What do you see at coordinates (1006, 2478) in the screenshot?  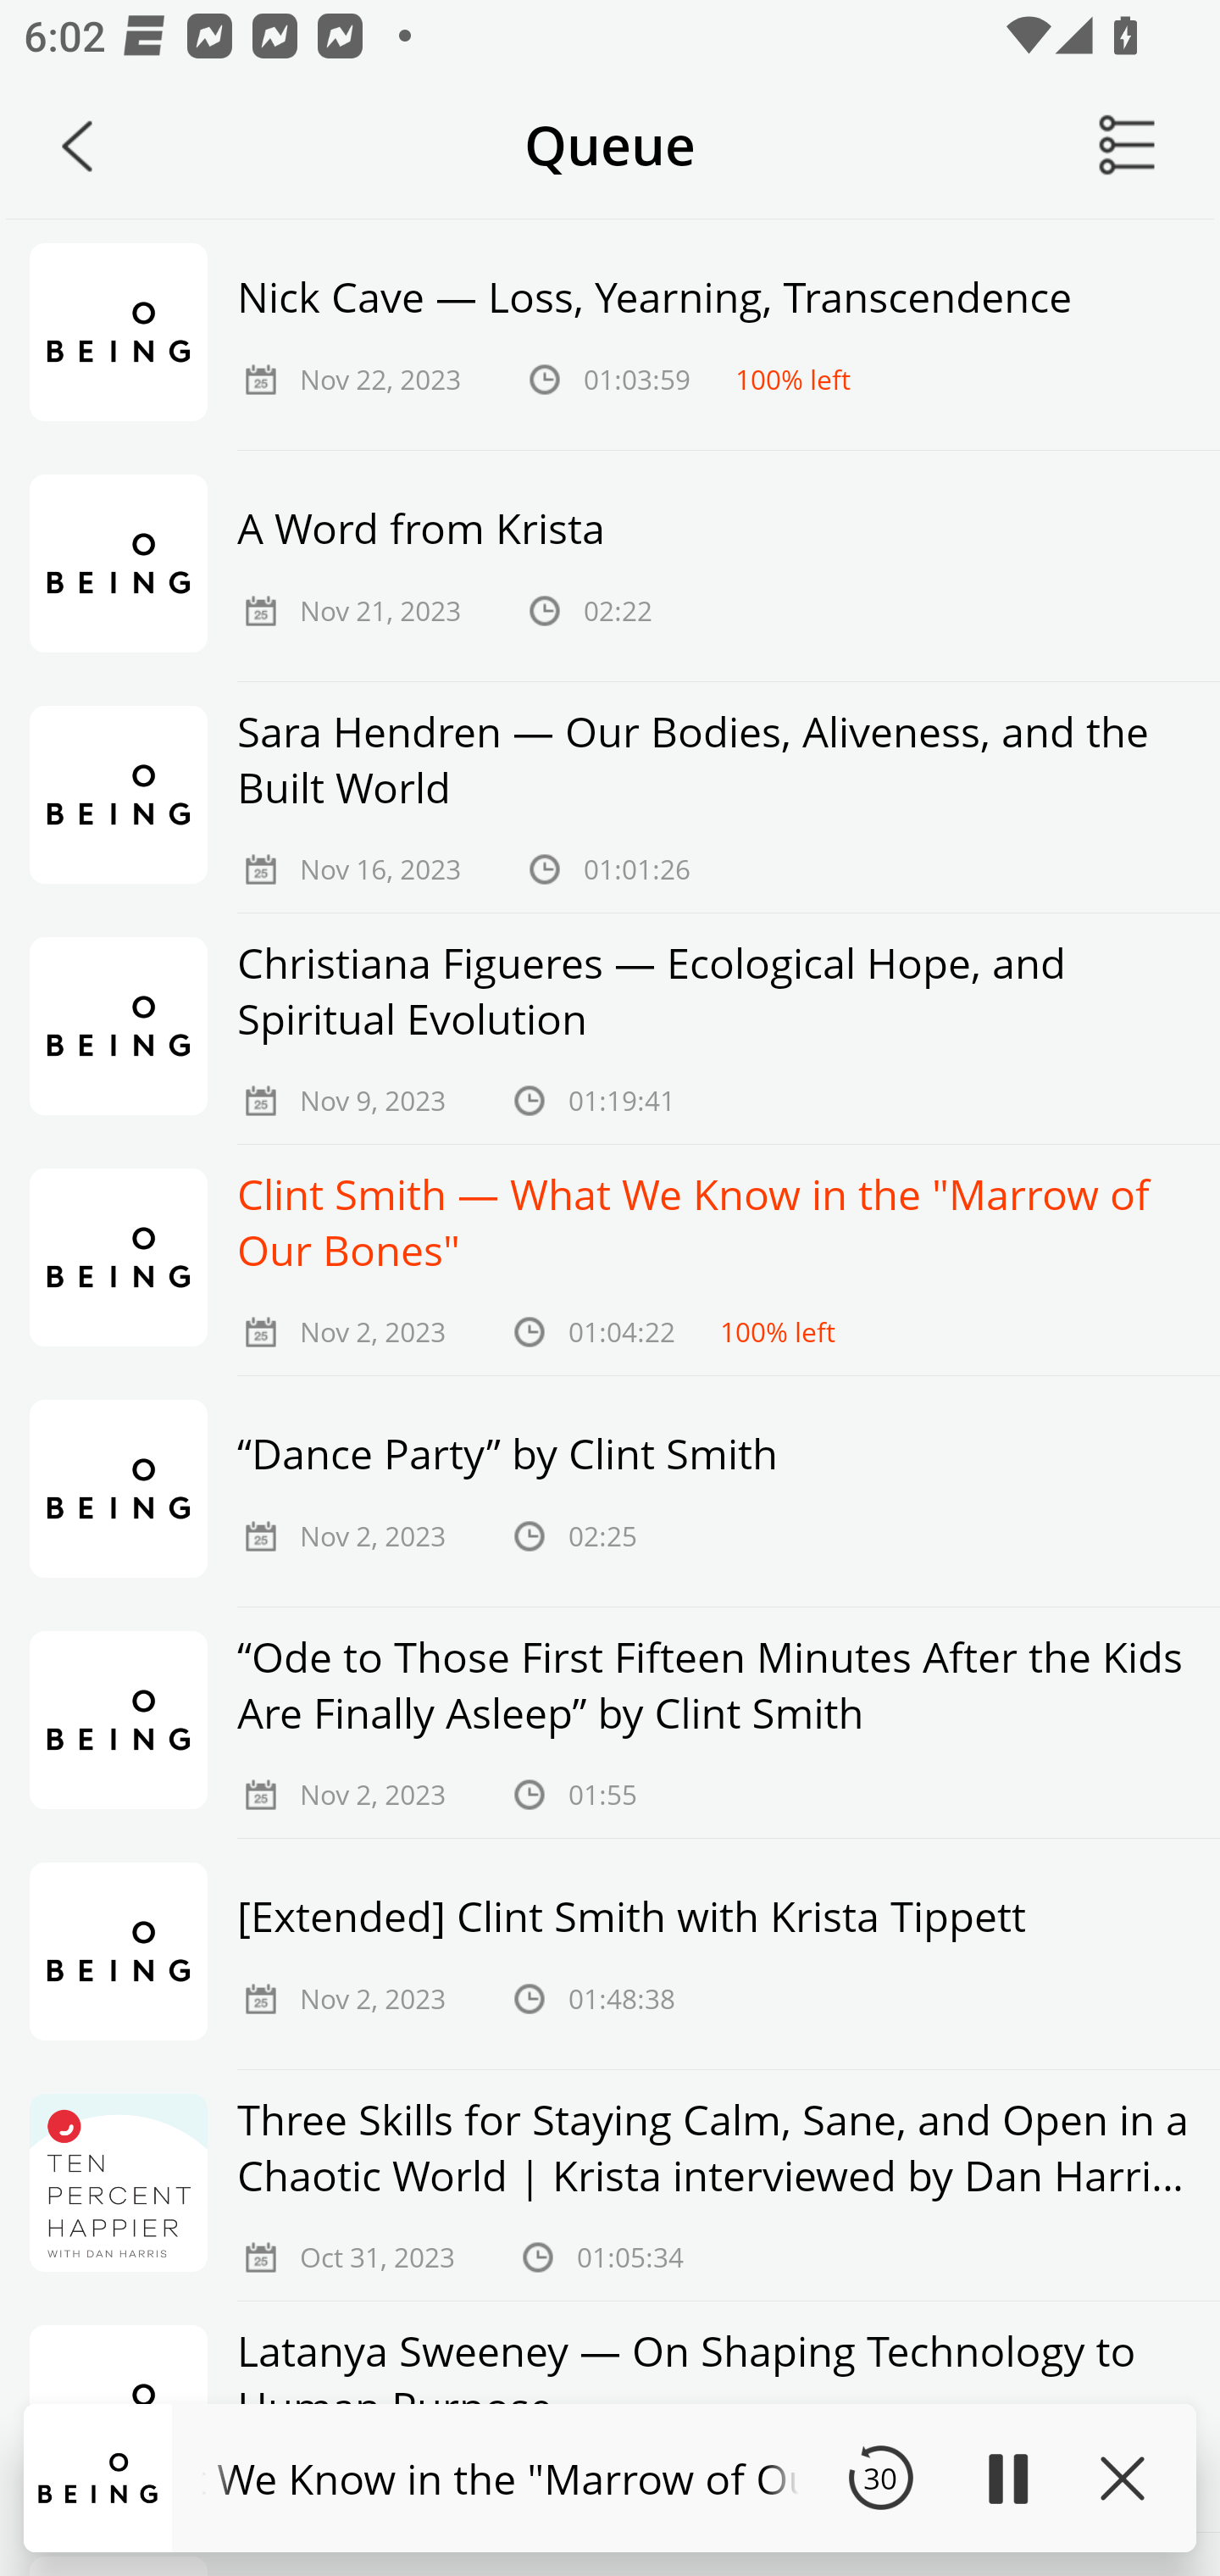 I see `Play` at bounding box center [1006, 2478].